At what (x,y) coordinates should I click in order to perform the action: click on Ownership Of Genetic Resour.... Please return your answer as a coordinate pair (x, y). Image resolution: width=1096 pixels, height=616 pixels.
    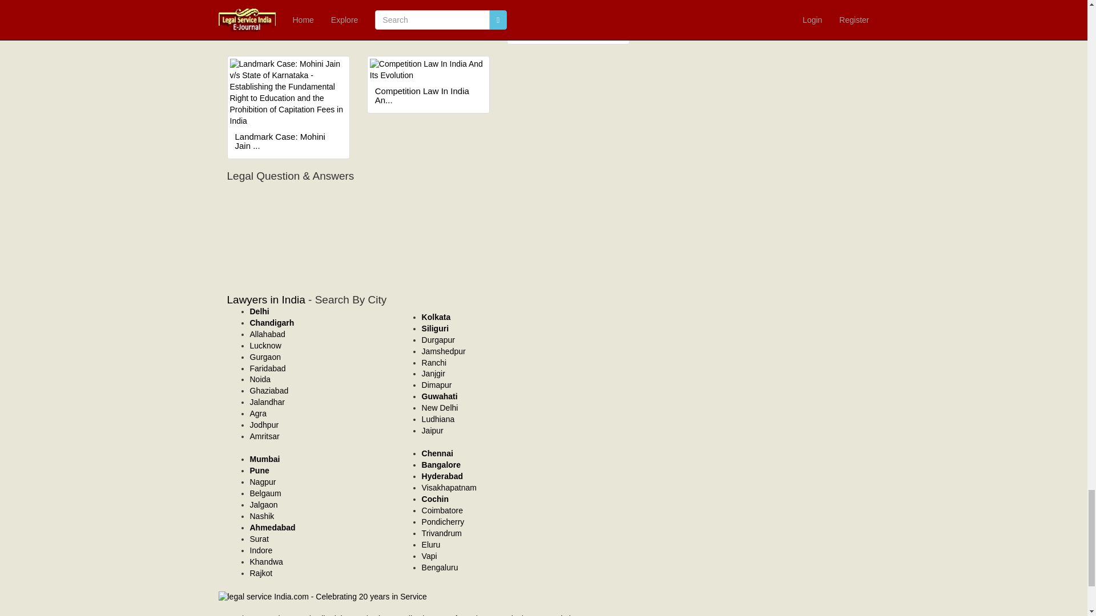
    Looking at the image, I should click on (568, 27).